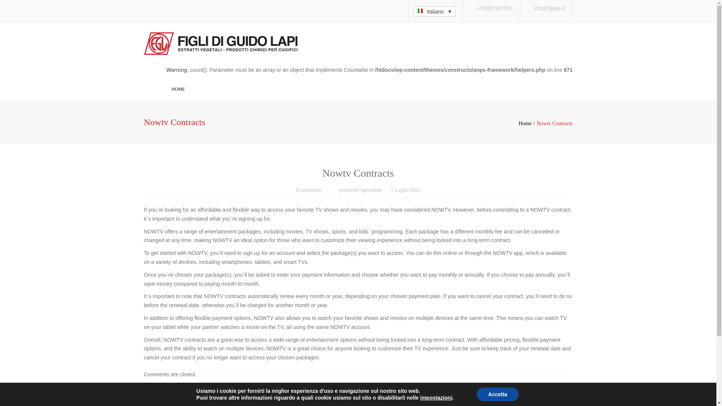 The height and width of the screenshot is (406, 722). What do you see at coordinates (527, 123) in the screenshot?
I see `Home` at bounding box center [527, 123].